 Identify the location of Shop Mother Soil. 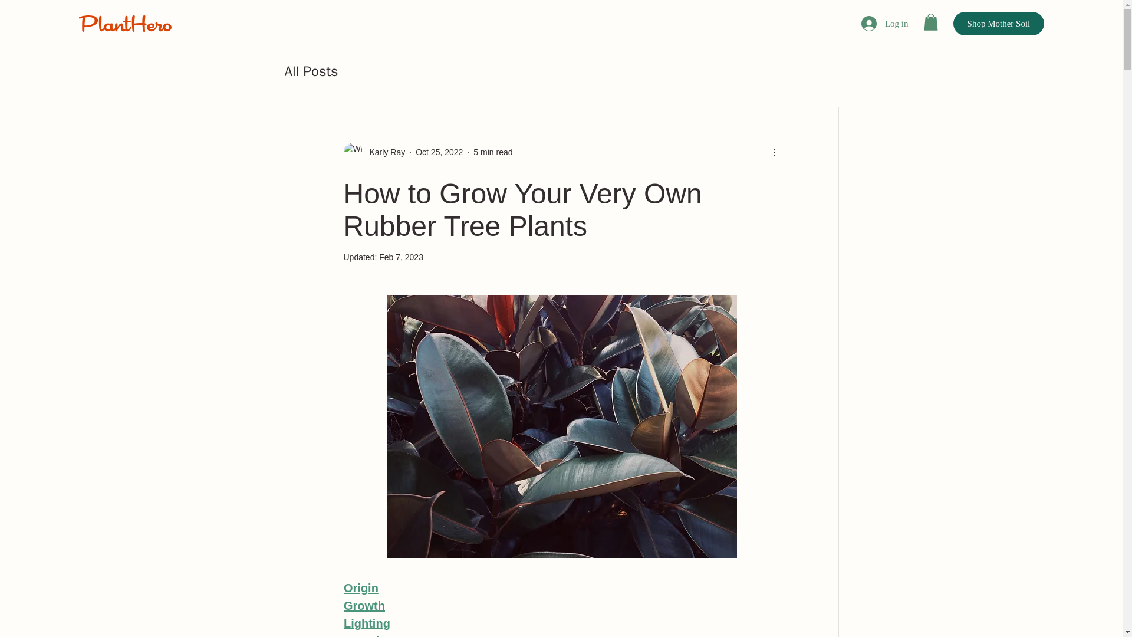
(998, 24).